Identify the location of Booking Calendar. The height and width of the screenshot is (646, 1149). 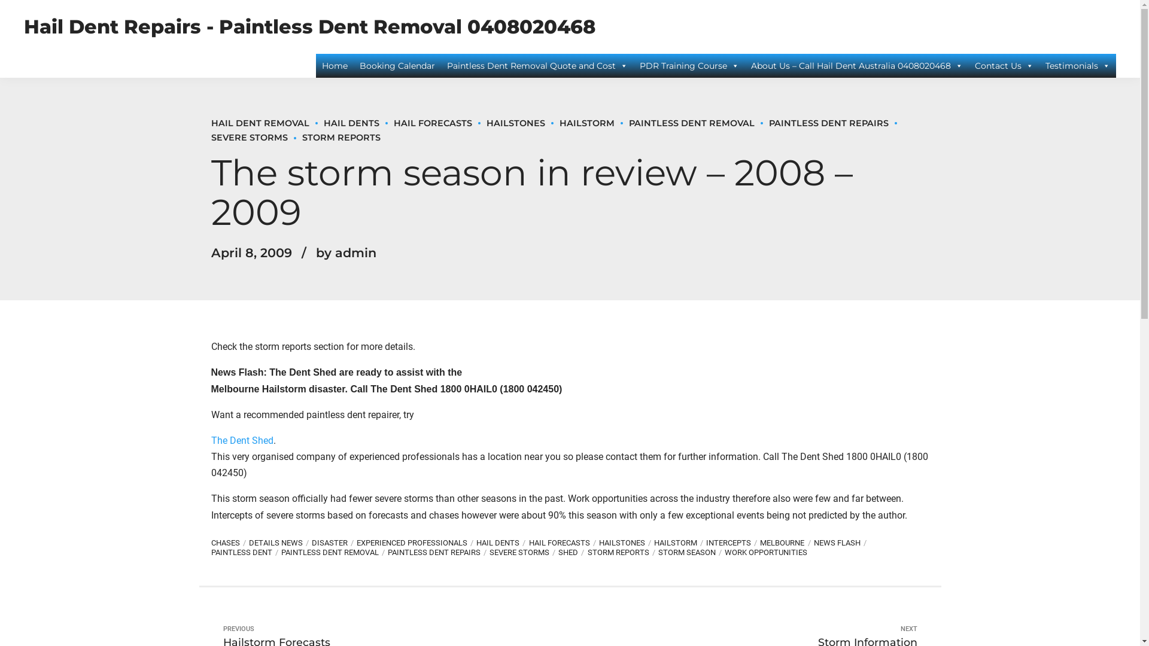
(397, 66).